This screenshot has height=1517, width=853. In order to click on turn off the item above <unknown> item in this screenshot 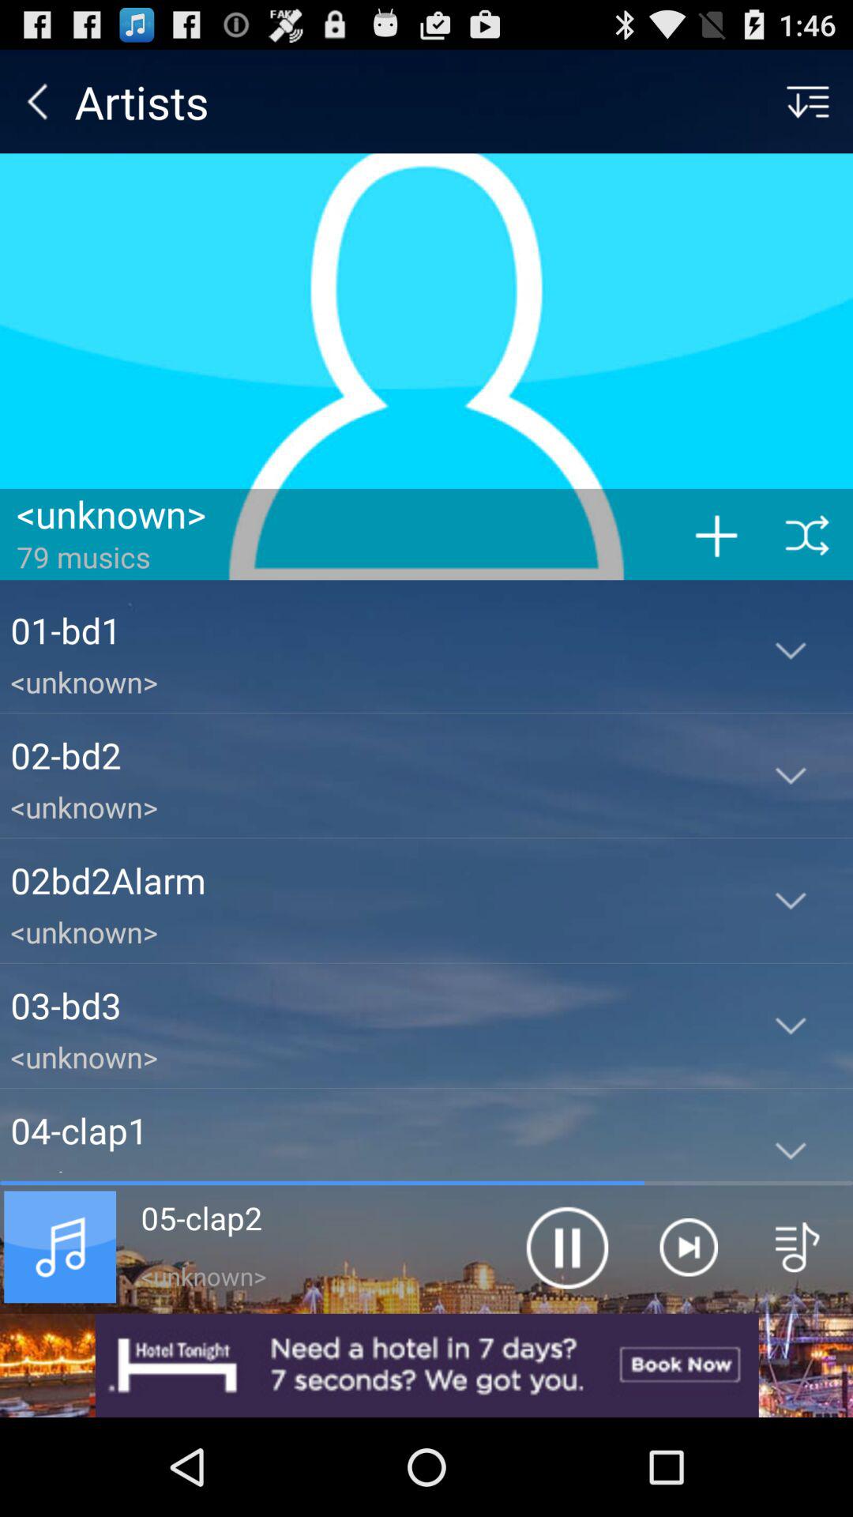, I will do `click(370, 755)`.